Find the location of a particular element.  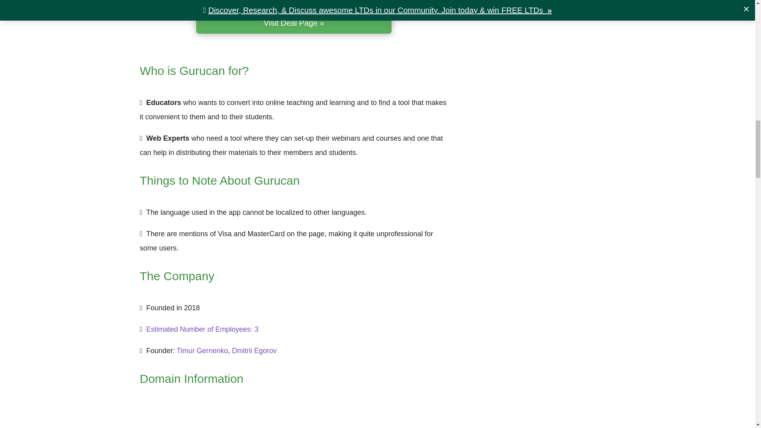

Estimated Number of Employees: 3 is located at coordinates (202, 329).